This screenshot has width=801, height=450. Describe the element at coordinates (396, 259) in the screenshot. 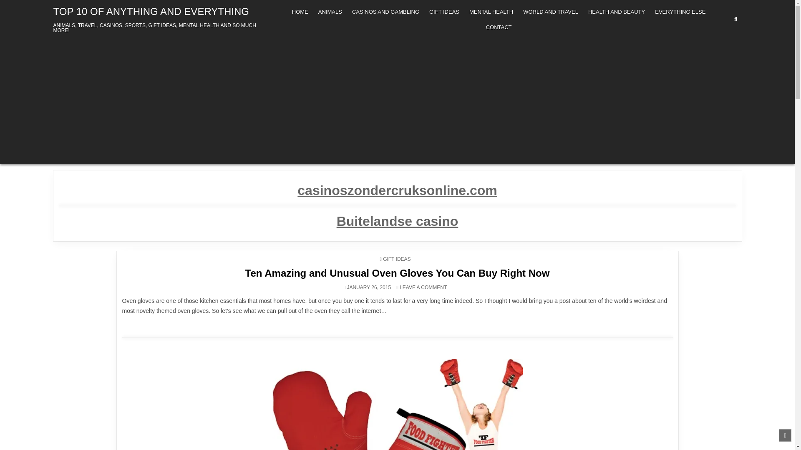

I see `GIFT IDEAS` at that location.